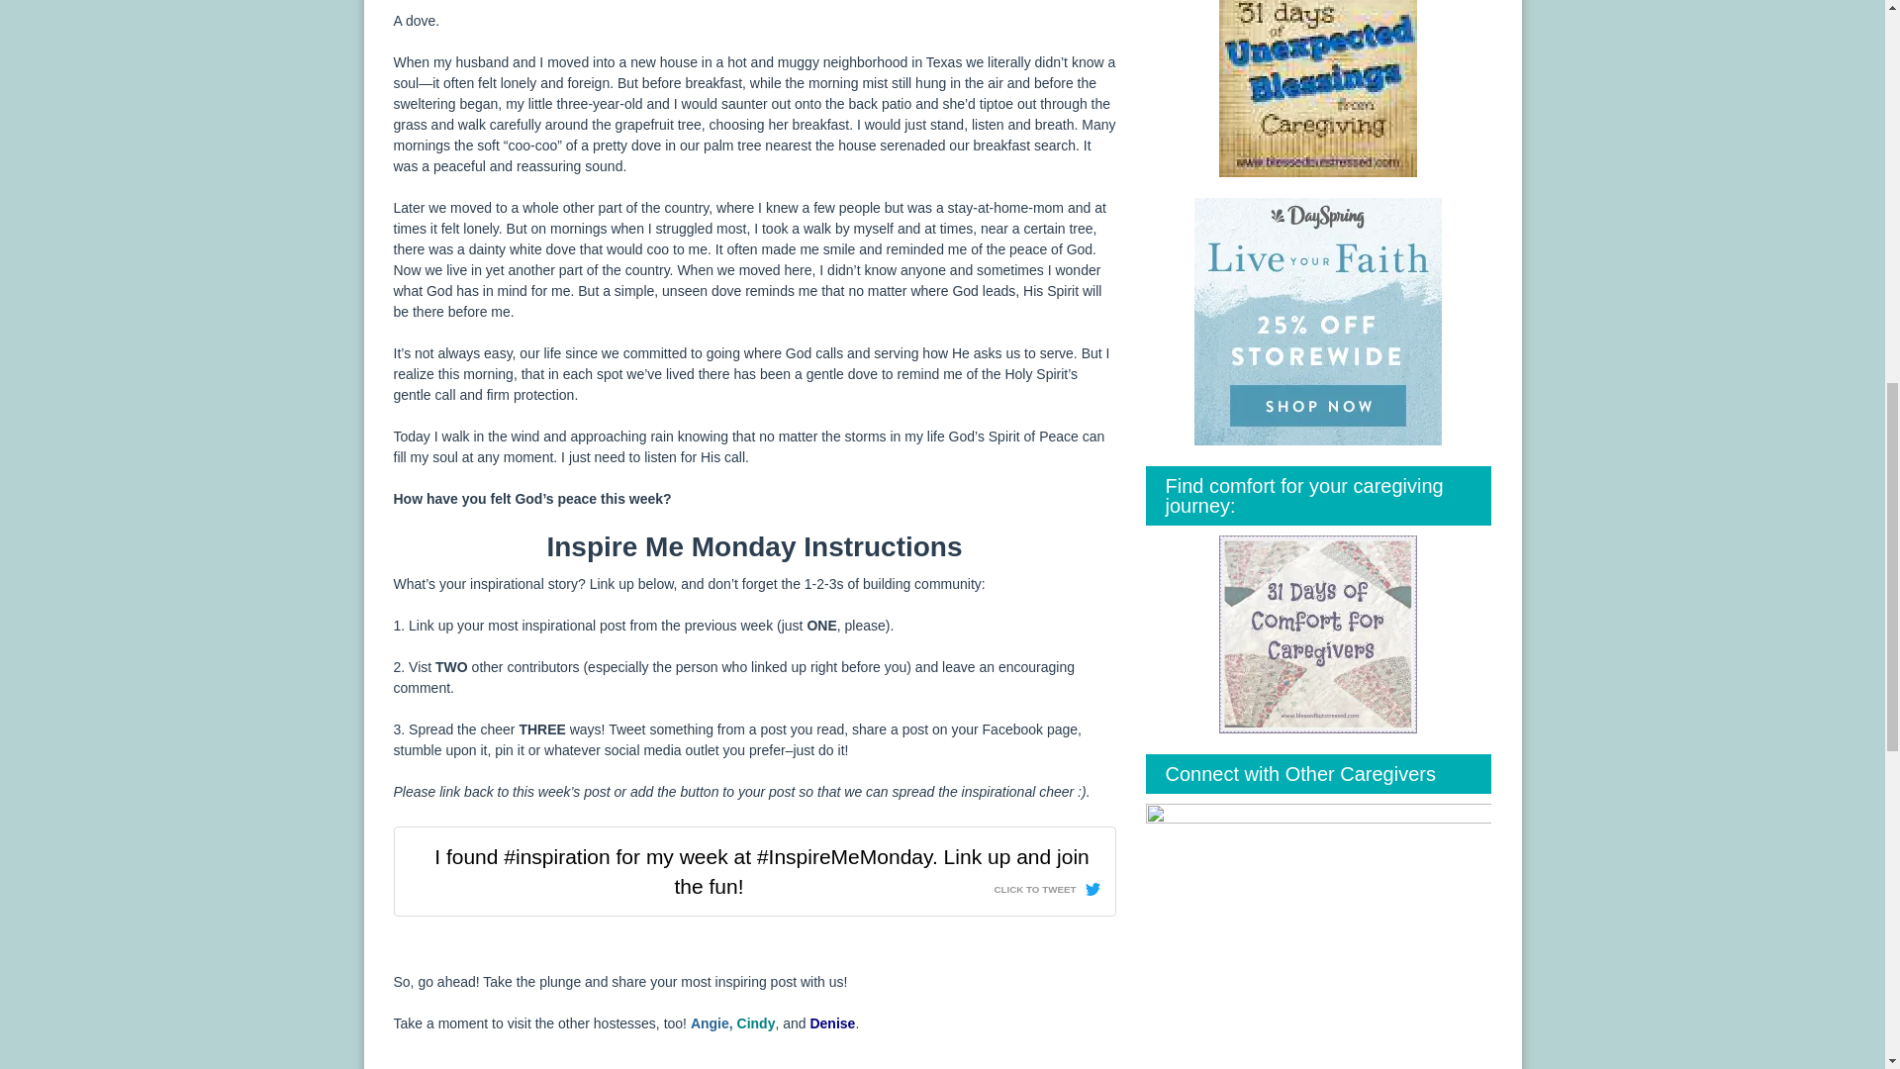 Image resolution: width=1900 pixels, height=1069 pixels. Describe the element at coordinates (831, 1023) in the screenshot. I see `Denise J Hughes` at that location.